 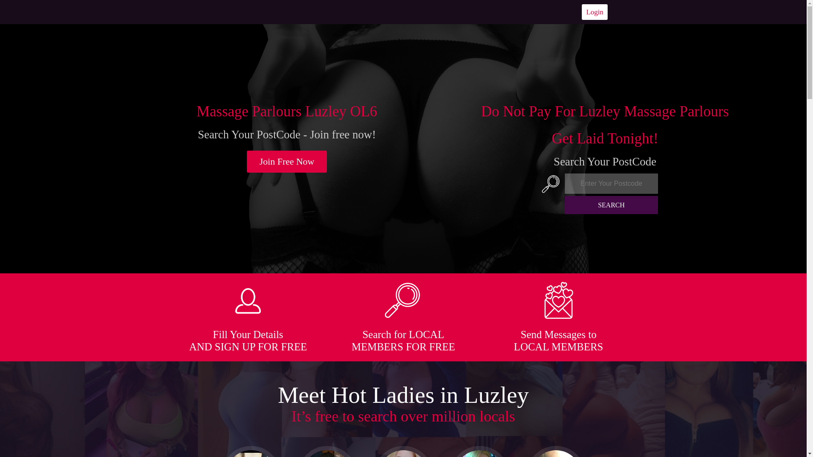 What do you see at coordinates (595, 12) in the screenshot?
I see `Login` at bounding box center [595, 12].